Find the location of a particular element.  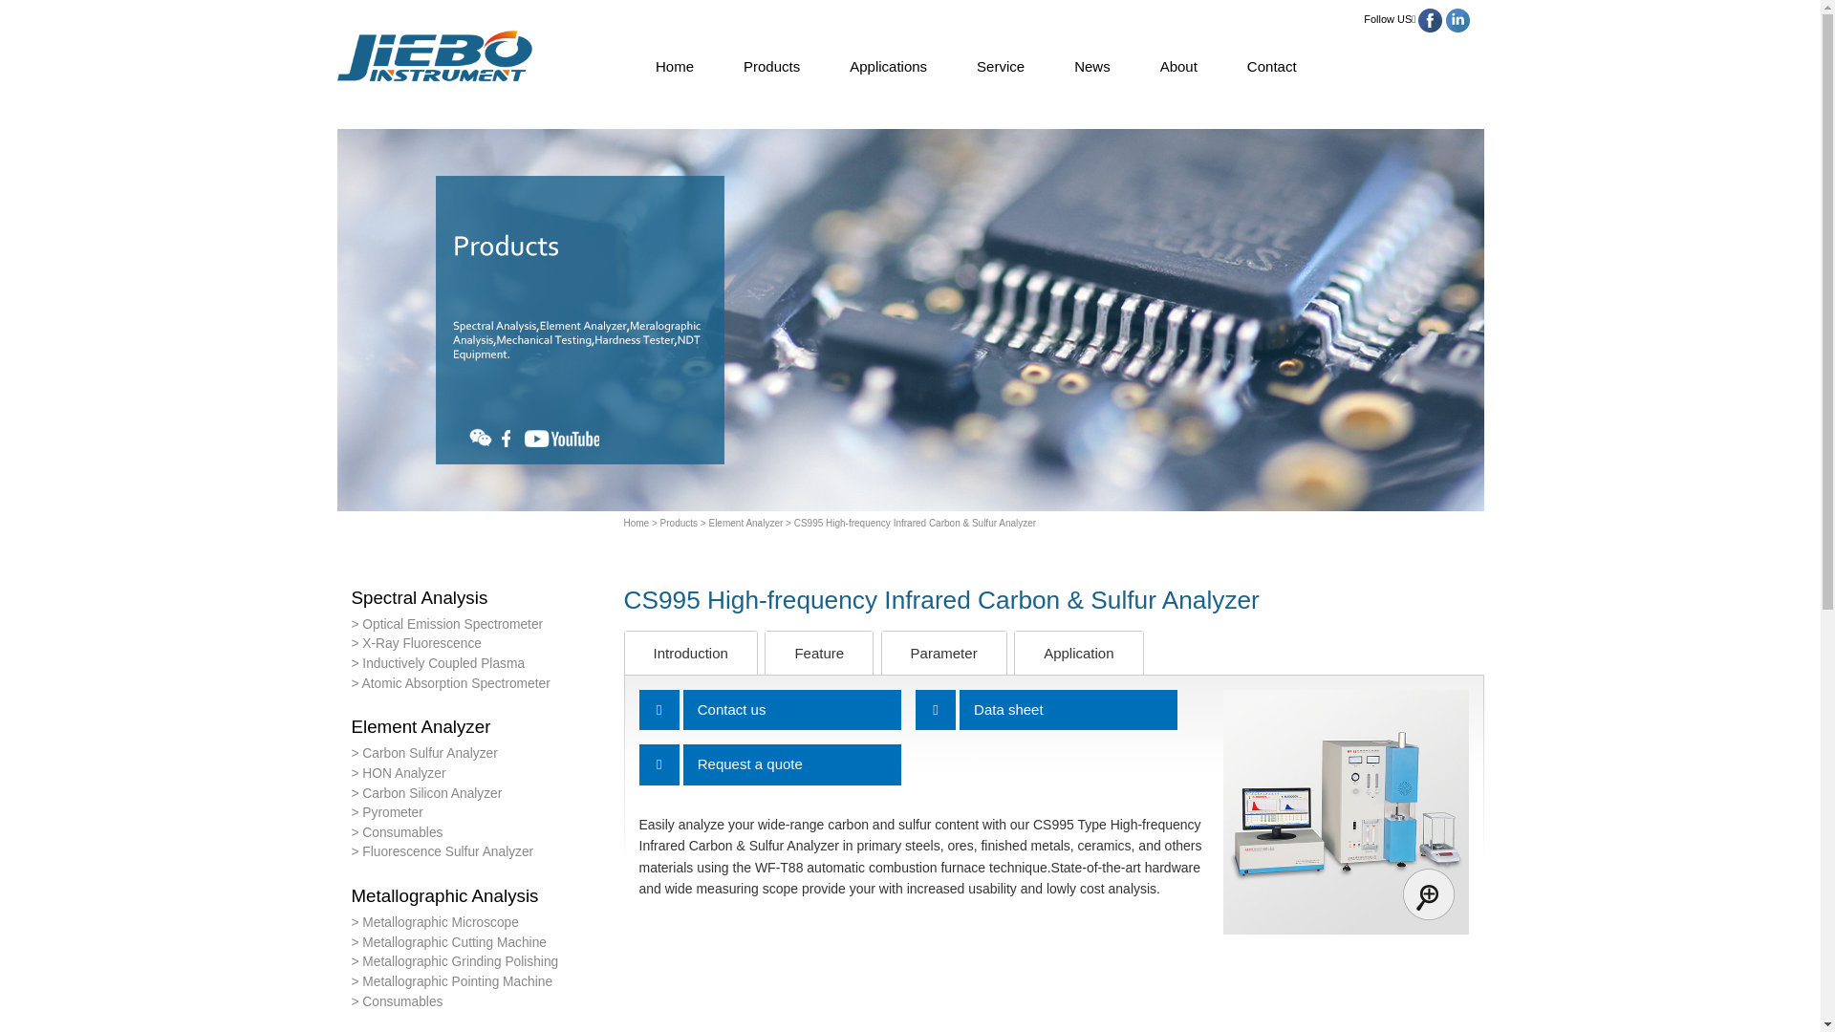

News is located at coordinates (1092, 67).